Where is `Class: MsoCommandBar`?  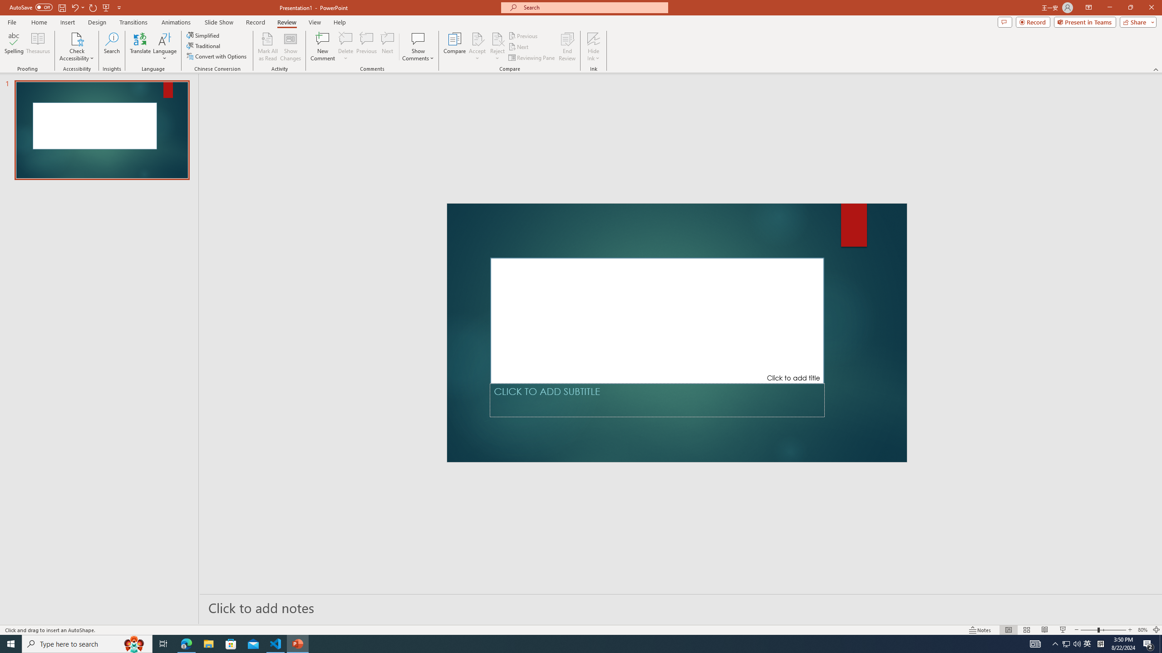
Class: MsoCommandBar is located at coordinates (581, 629).